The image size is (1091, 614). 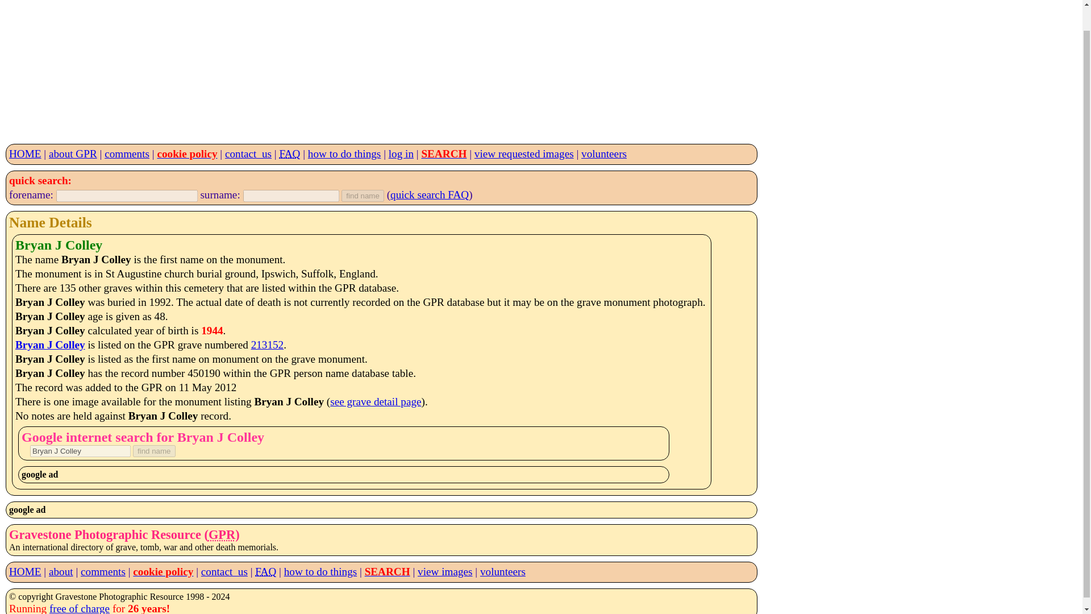 What do you see at coordinates (81, 451) in the screenshot?
I see `Bryan J Colley` at bounding box center [81, 451].